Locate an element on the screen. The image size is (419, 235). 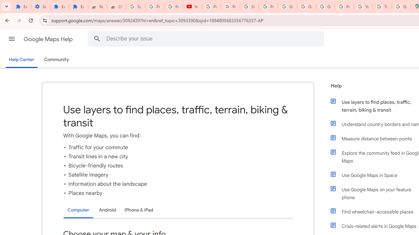
Settings is located at coordinates (41, 7).